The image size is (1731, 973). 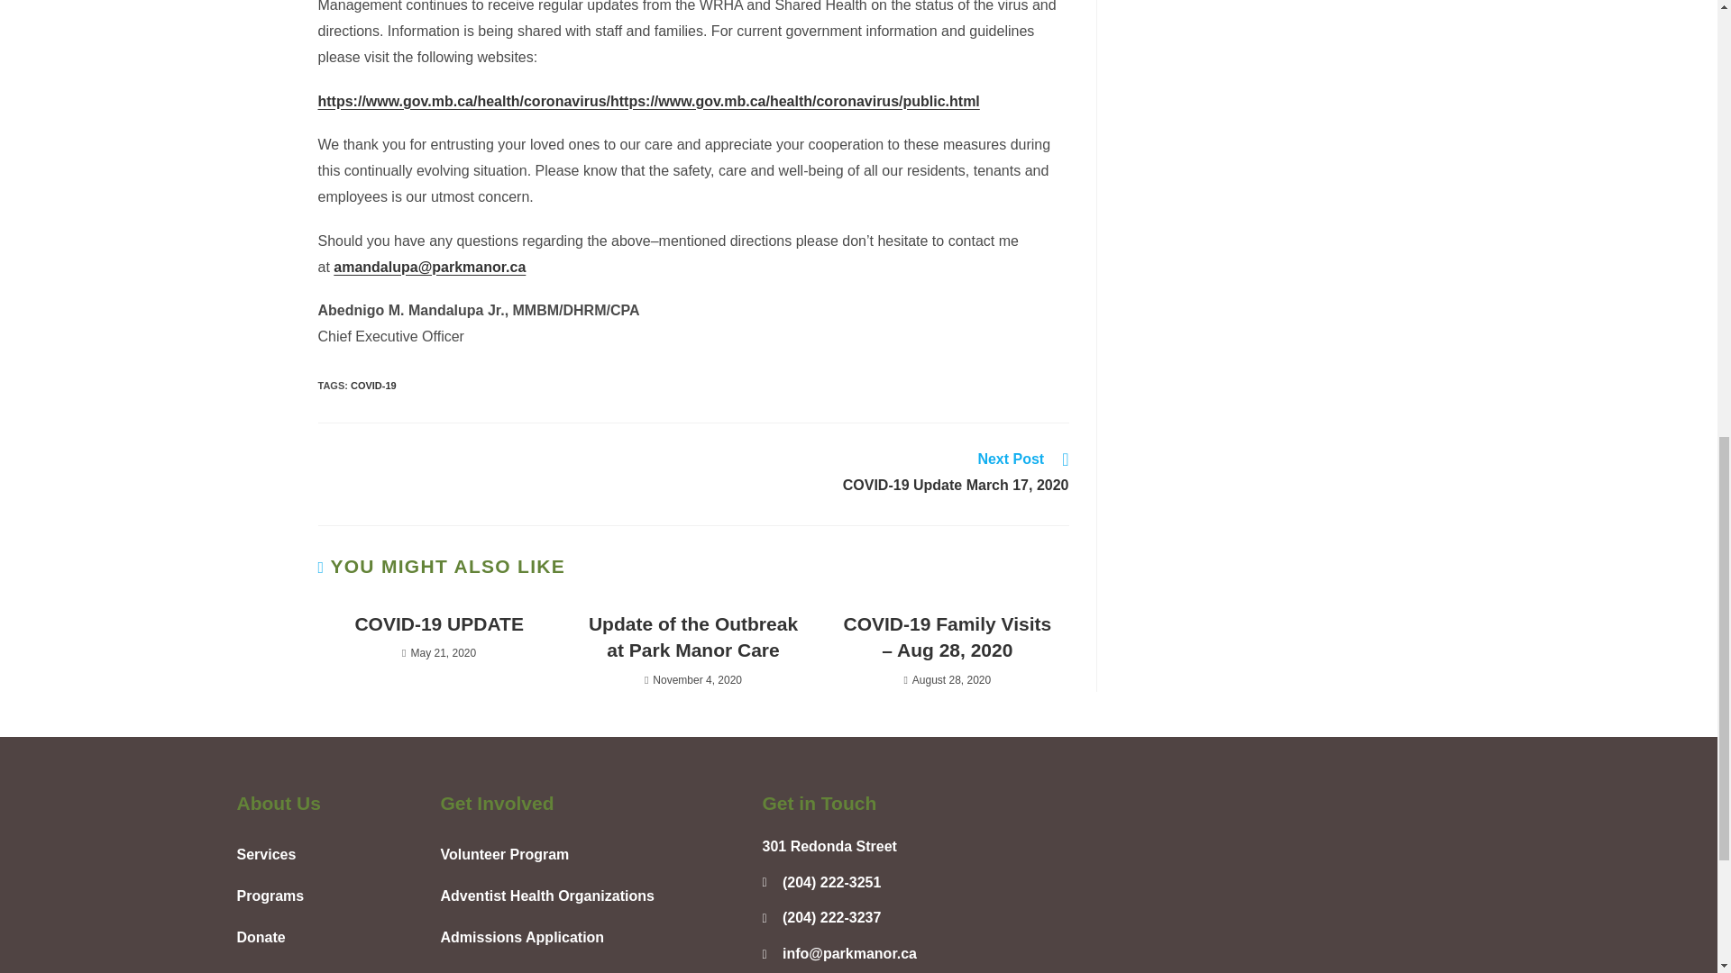 What do you see at coordinates (692, 637) in the screenshot?
I see `Update of the Outbreak at Park Manor Care` at bounding box center [692, 637].